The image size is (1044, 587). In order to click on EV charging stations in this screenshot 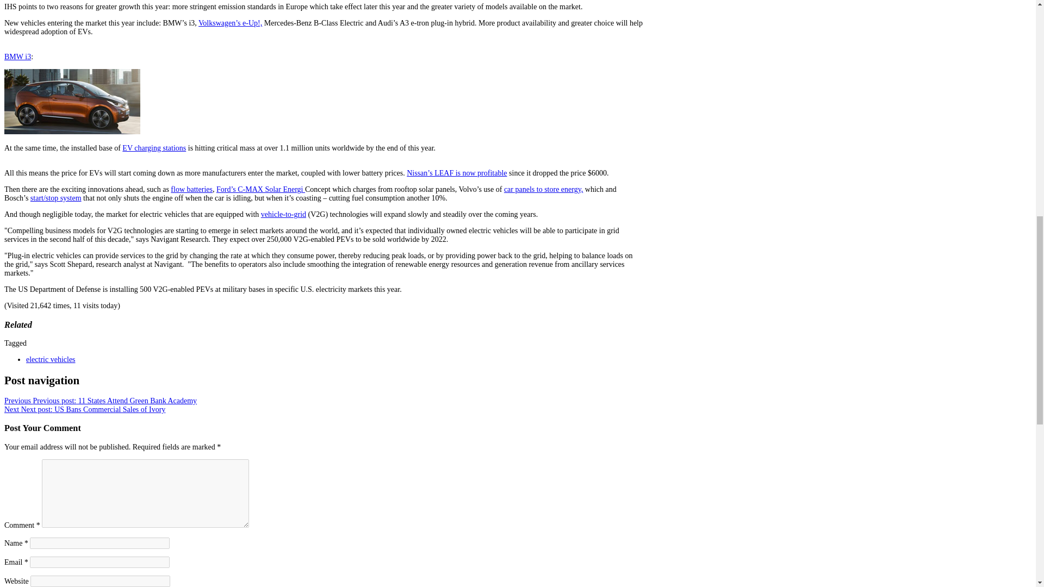, I will do `click(153, 148)`.